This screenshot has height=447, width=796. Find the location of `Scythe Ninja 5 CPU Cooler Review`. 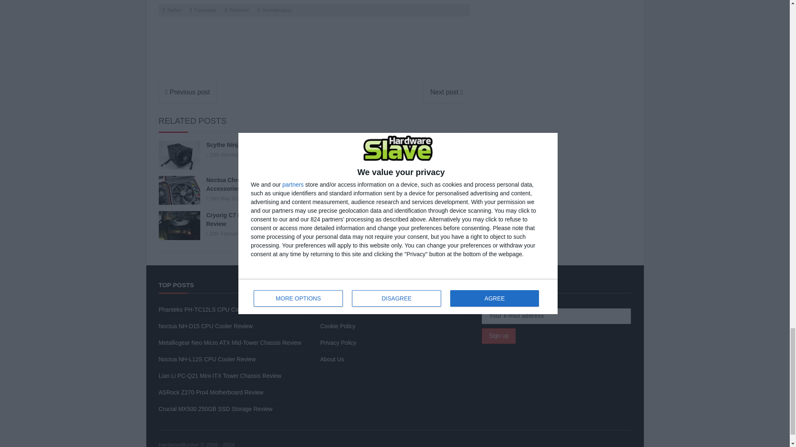

Scythe Ninja 5 CPU Cooler Review is located at coordinates (179, 155).